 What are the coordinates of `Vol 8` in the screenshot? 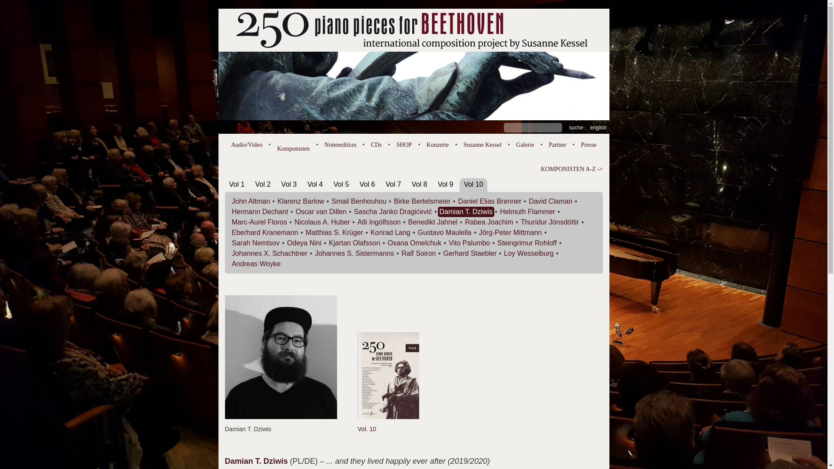 It's located at (420, 184).